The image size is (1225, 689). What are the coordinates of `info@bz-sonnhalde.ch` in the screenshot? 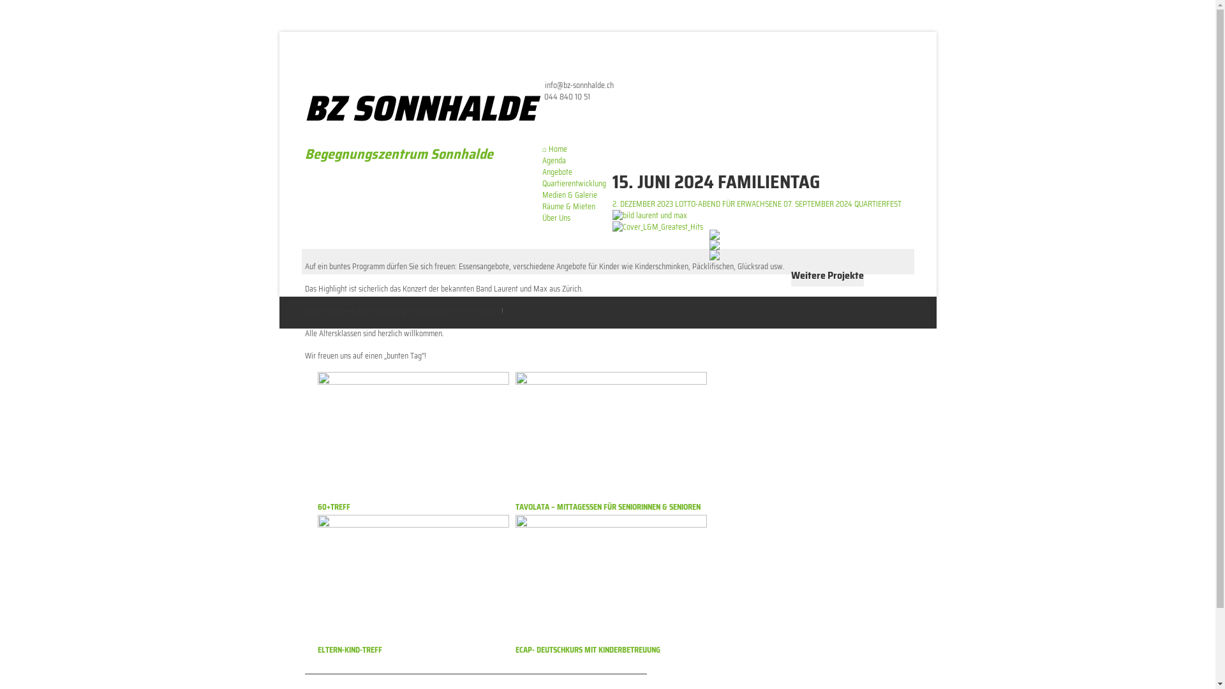 It's located at (579, 85).